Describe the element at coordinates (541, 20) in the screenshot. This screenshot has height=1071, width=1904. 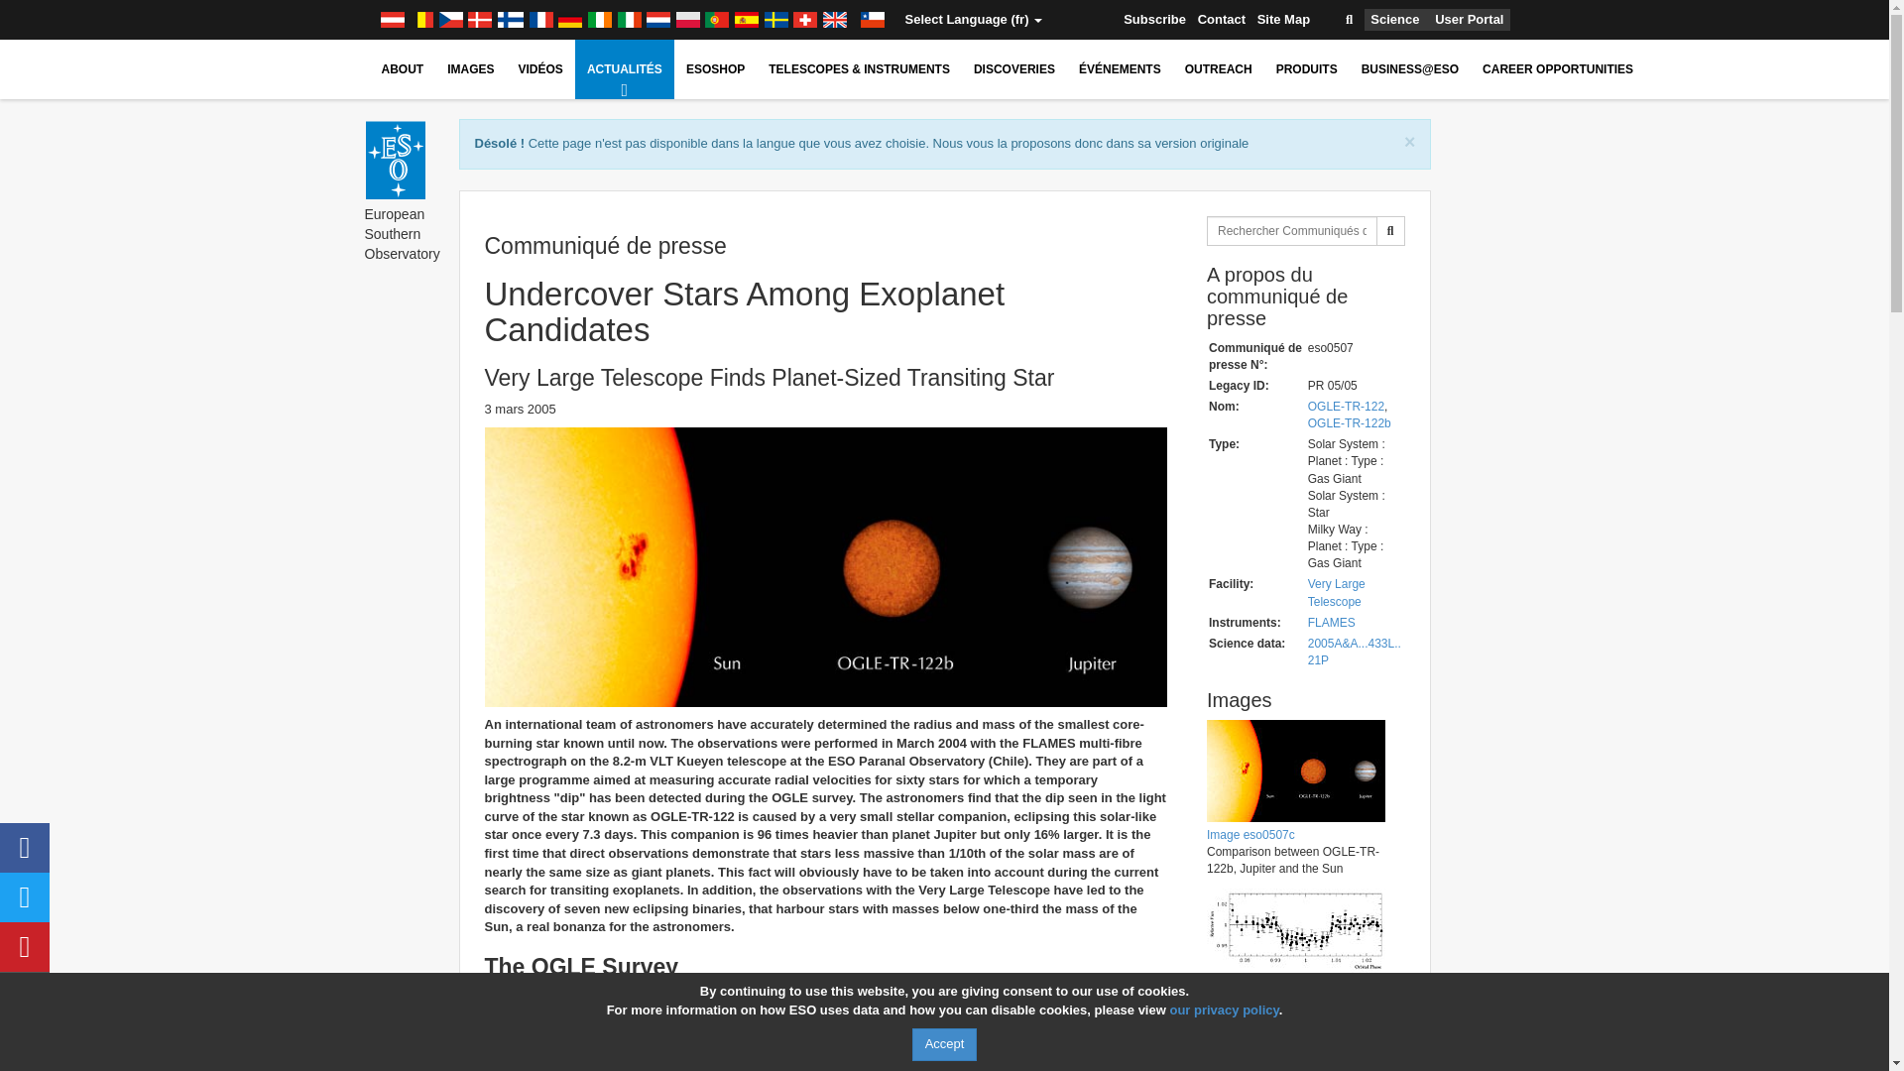
I see `France` at that location.